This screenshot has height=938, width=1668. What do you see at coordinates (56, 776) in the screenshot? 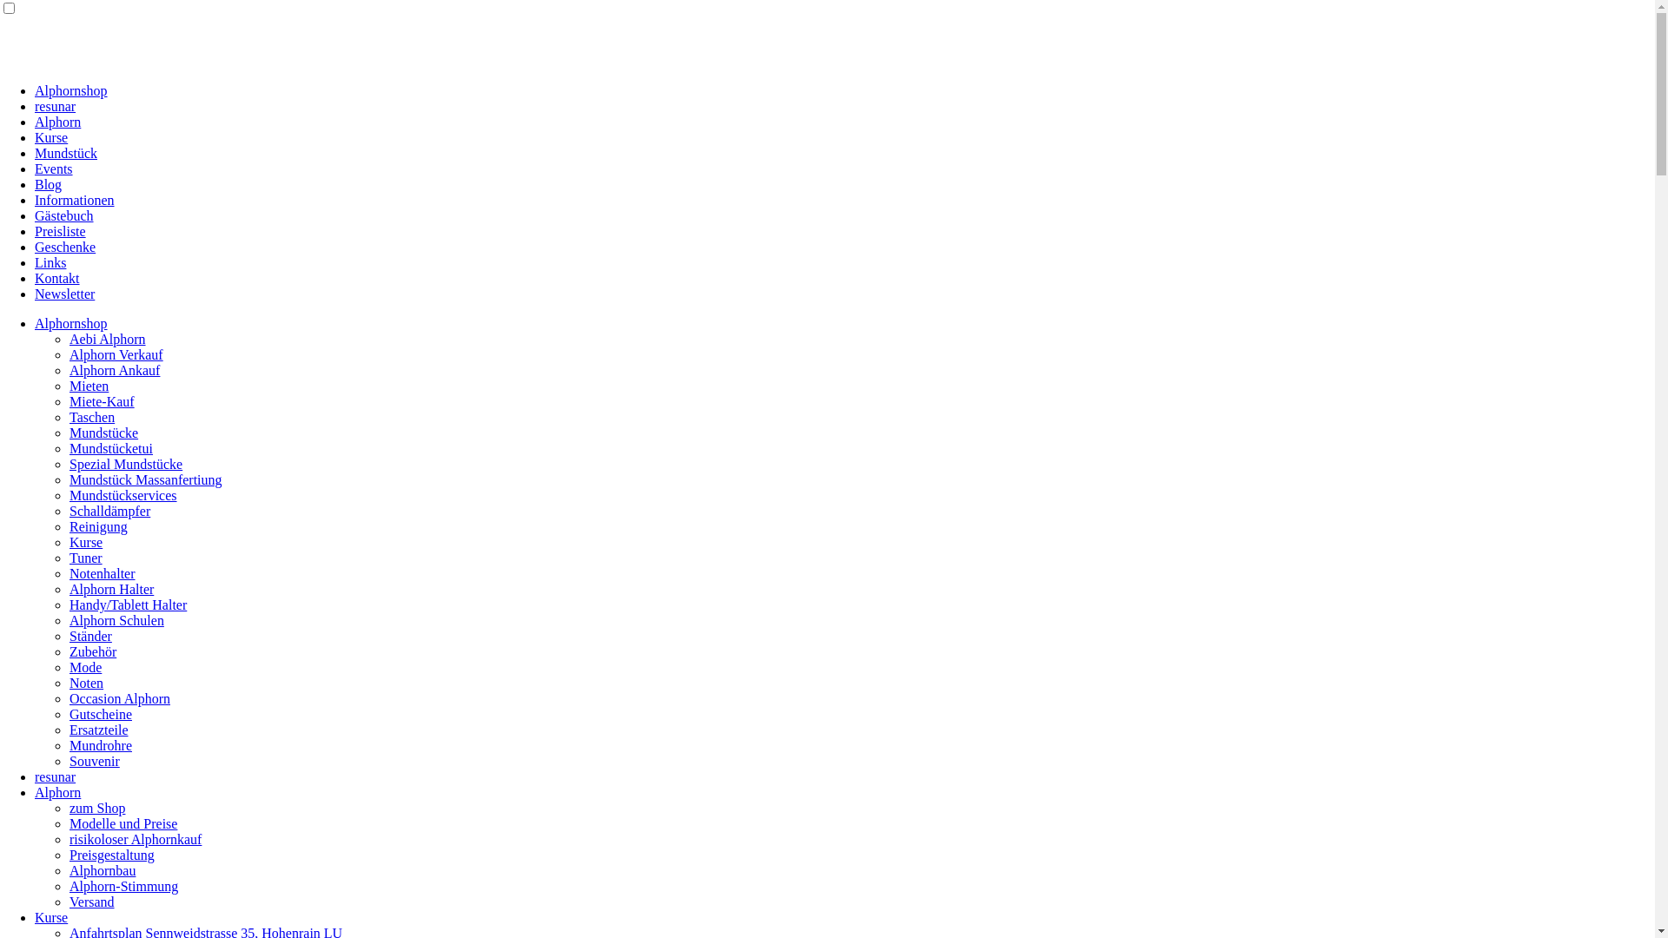
I see `resunar` at bounding box center [56, 776].